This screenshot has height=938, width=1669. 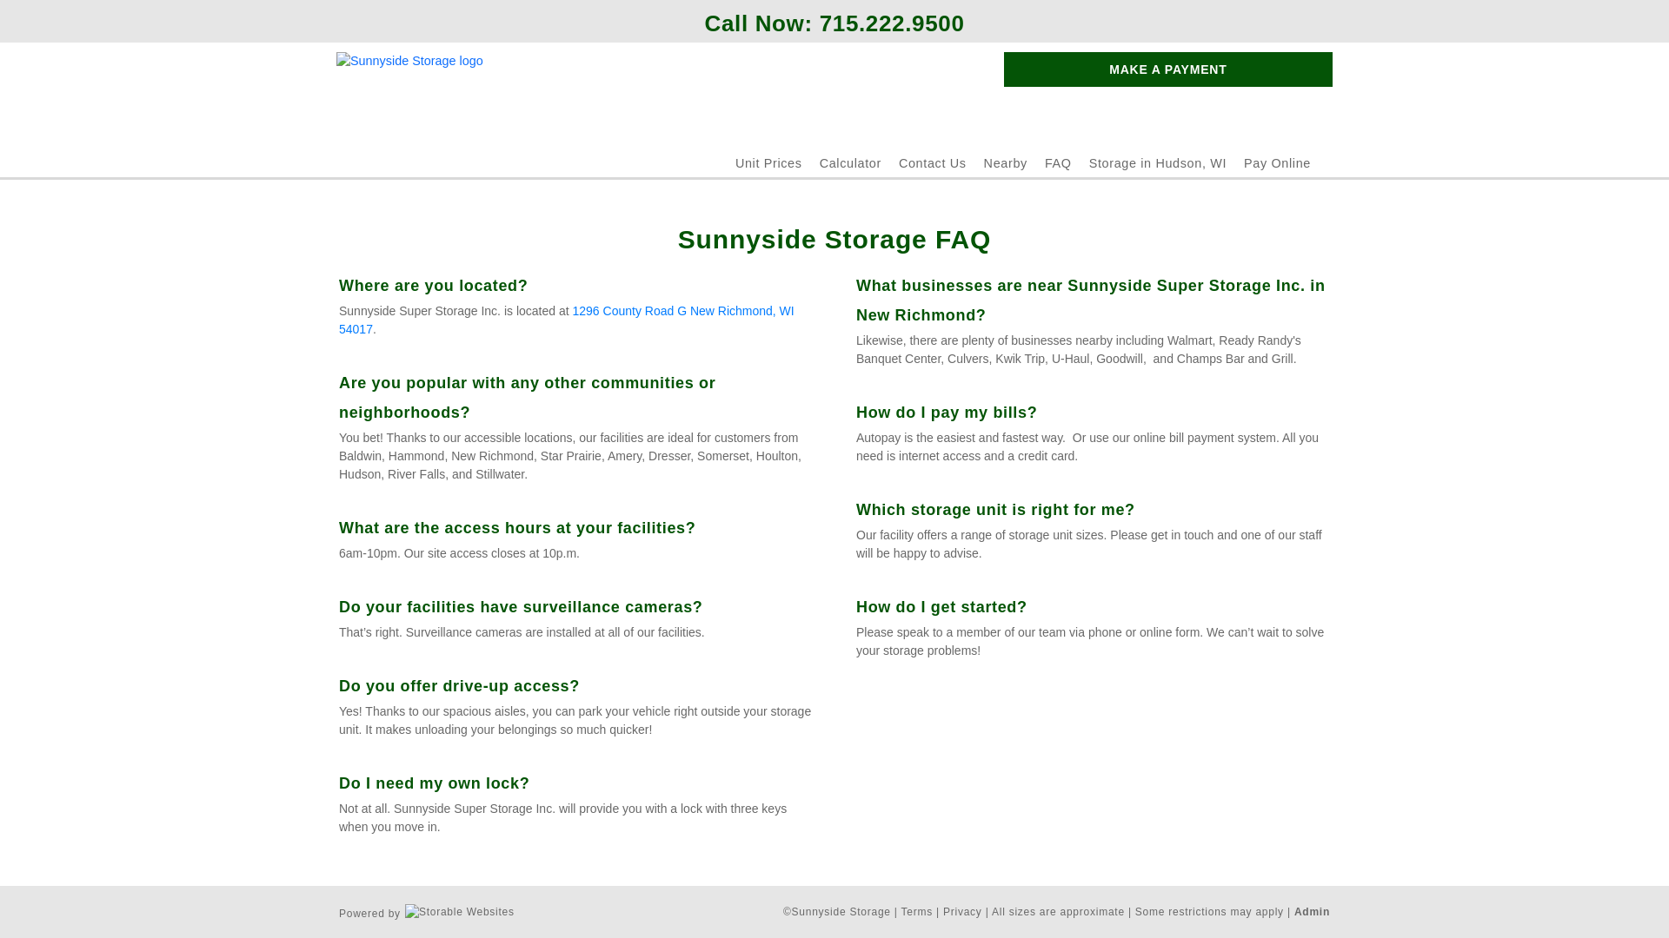 What do you see at coordinates (1057, 163) in the screenshot?
I see `FAQ` at bounding box center [1057, 163].